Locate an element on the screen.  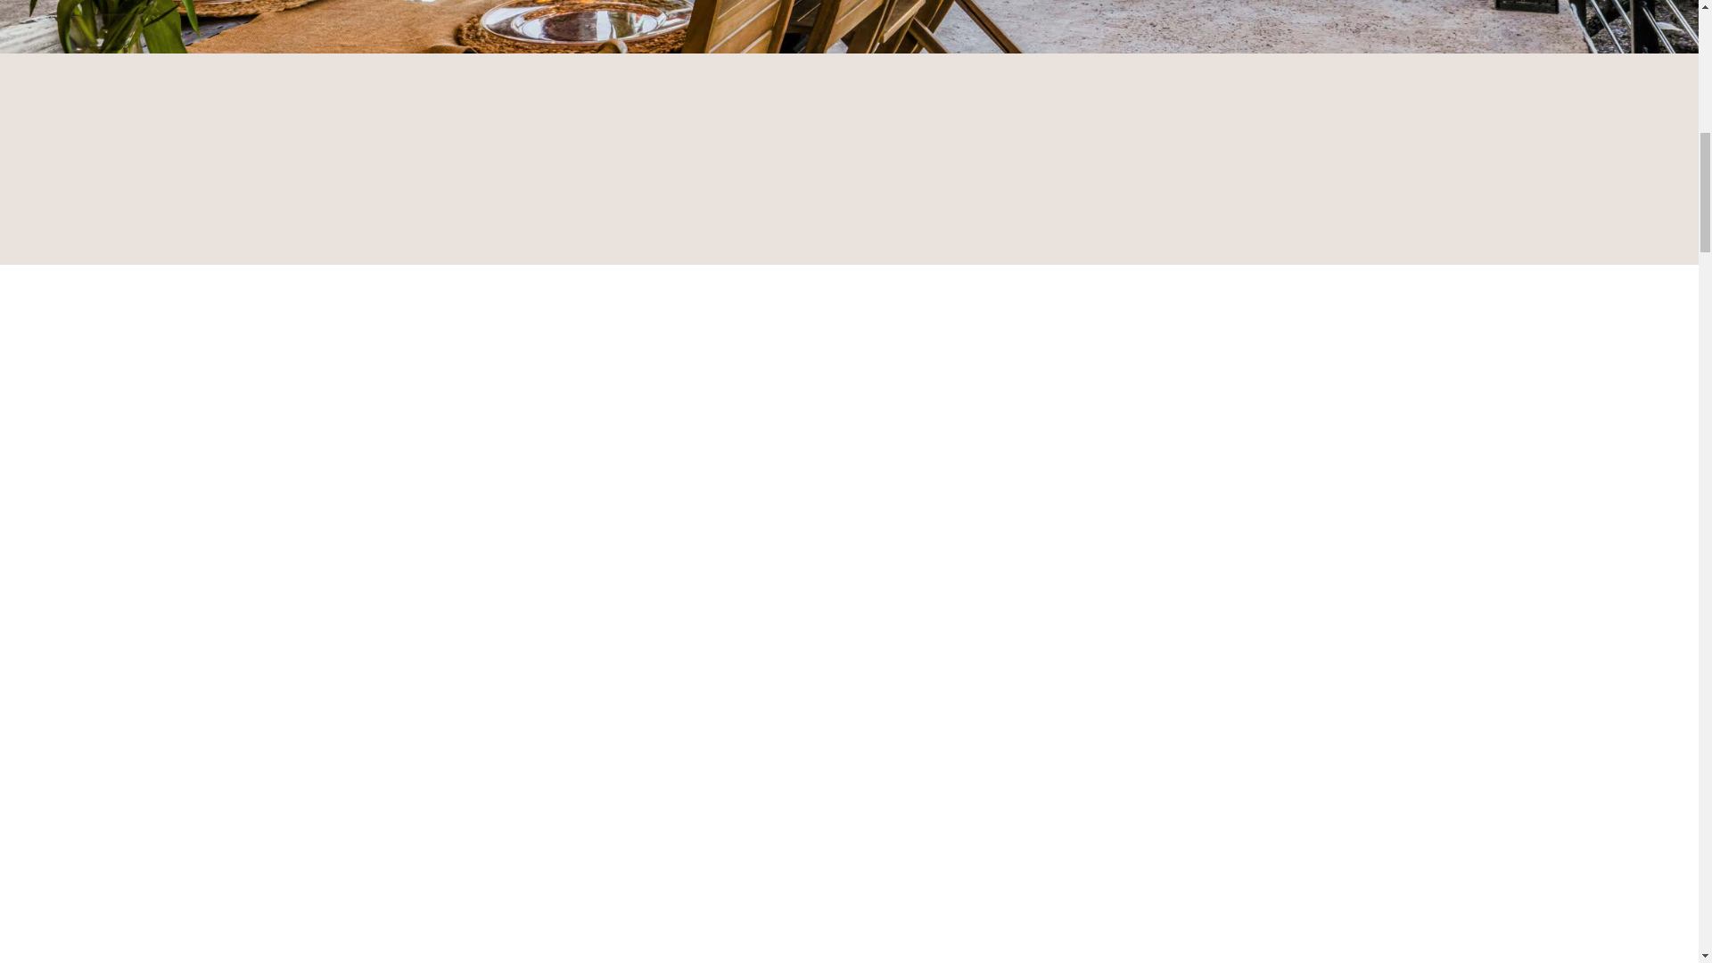
1 is located at coordinates (808, 59).